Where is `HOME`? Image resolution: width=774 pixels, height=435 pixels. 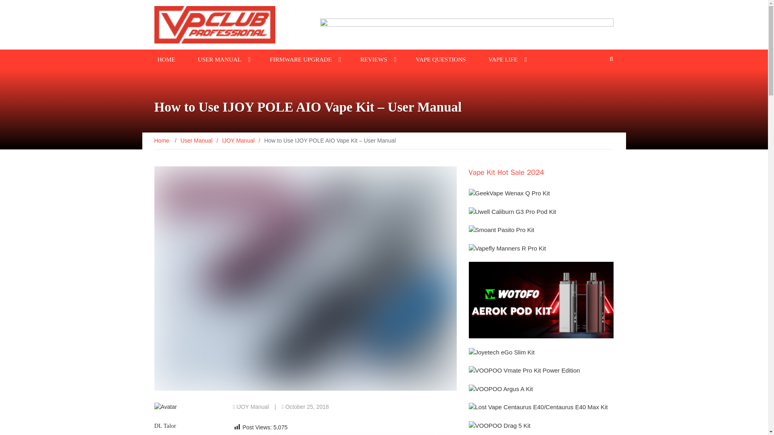
HOME is located at coordinates (166, 59).